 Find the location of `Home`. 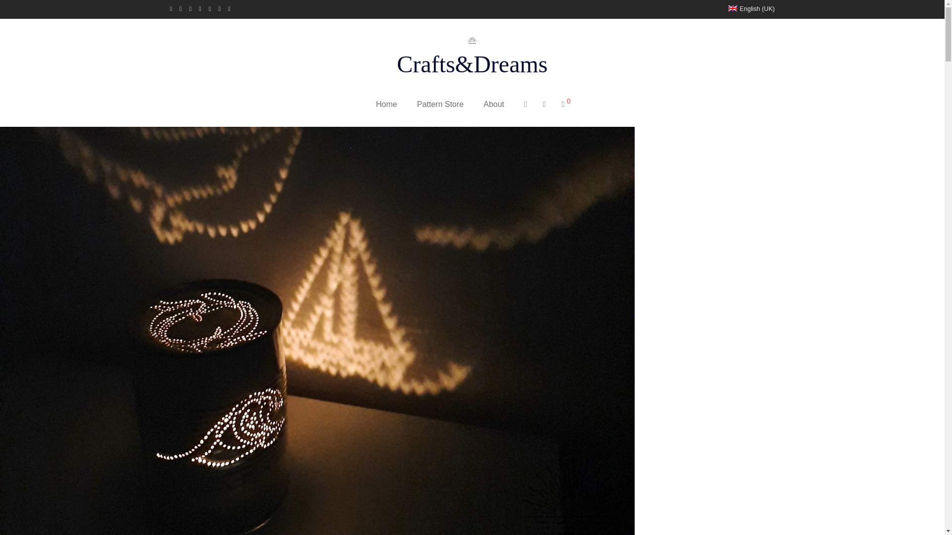

Home is located at coordinates (386, 104).